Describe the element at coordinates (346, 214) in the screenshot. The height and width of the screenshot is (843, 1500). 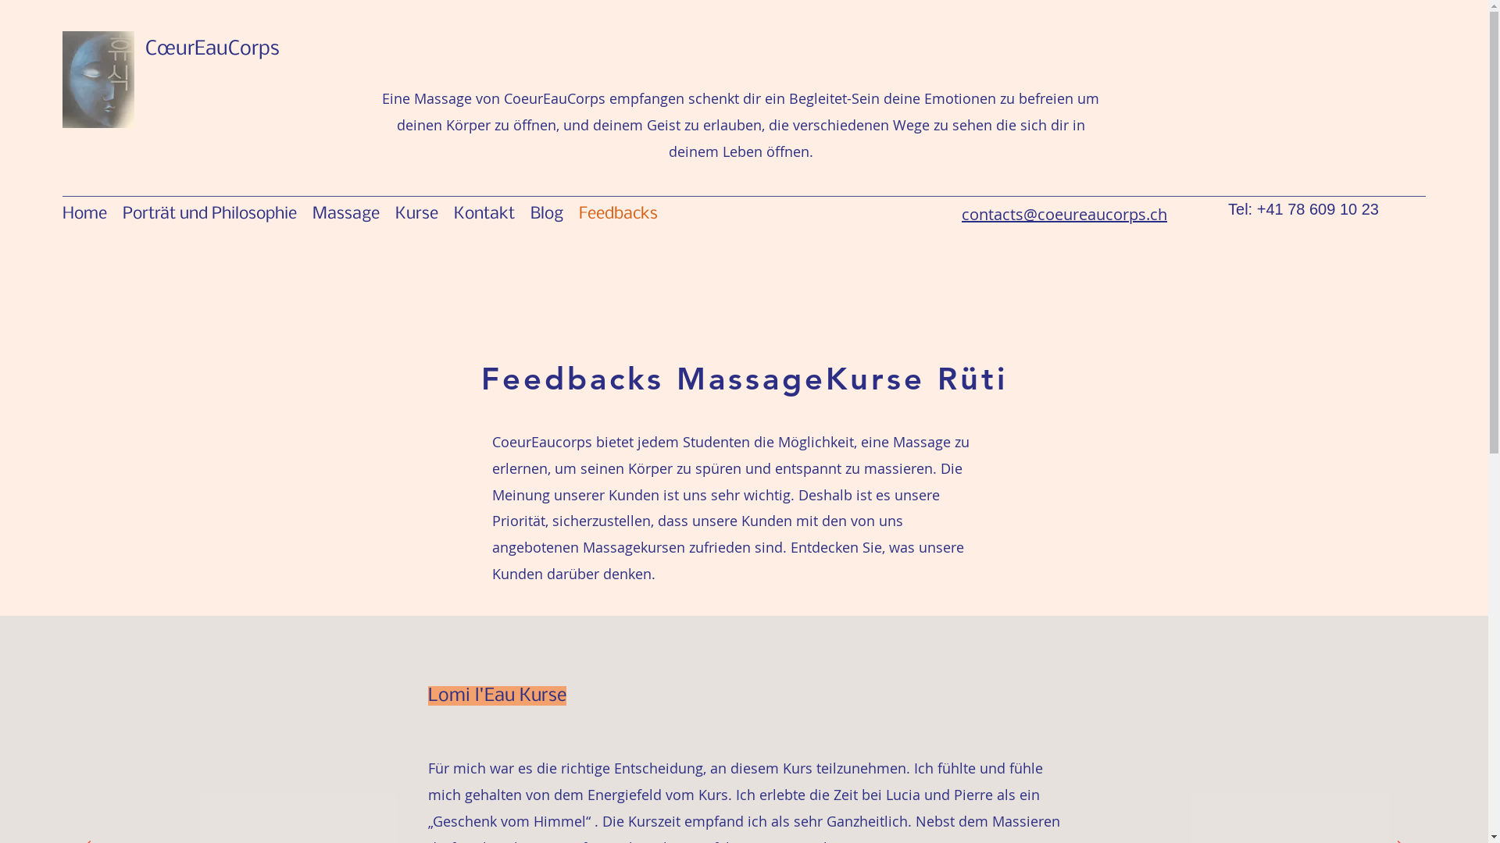
I see `Massage` at that location.